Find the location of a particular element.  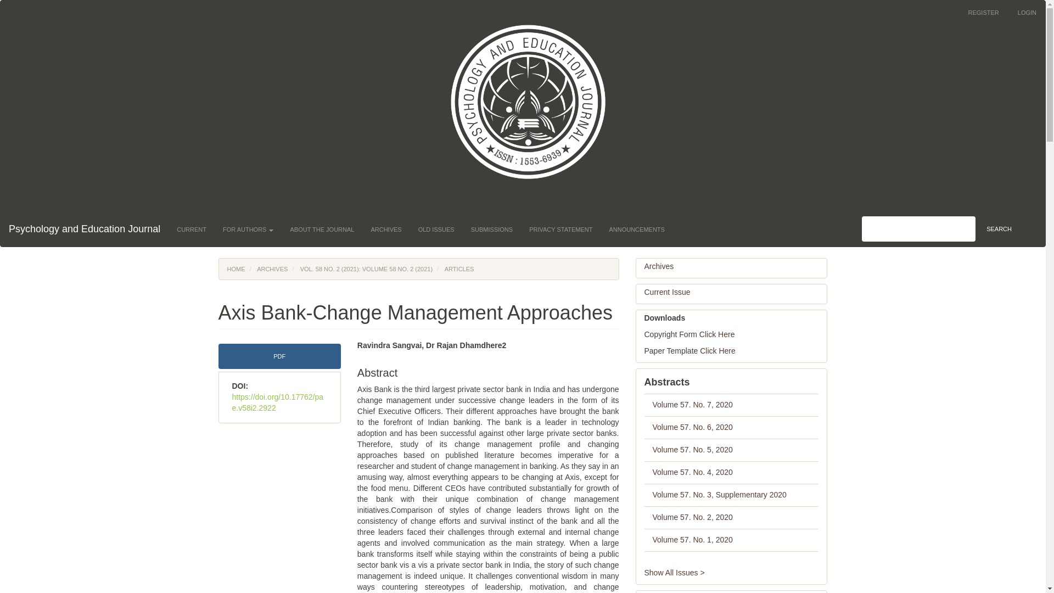

Volume 57. No. 3, Supplementary 2020 is located at coordinates (719, 495).